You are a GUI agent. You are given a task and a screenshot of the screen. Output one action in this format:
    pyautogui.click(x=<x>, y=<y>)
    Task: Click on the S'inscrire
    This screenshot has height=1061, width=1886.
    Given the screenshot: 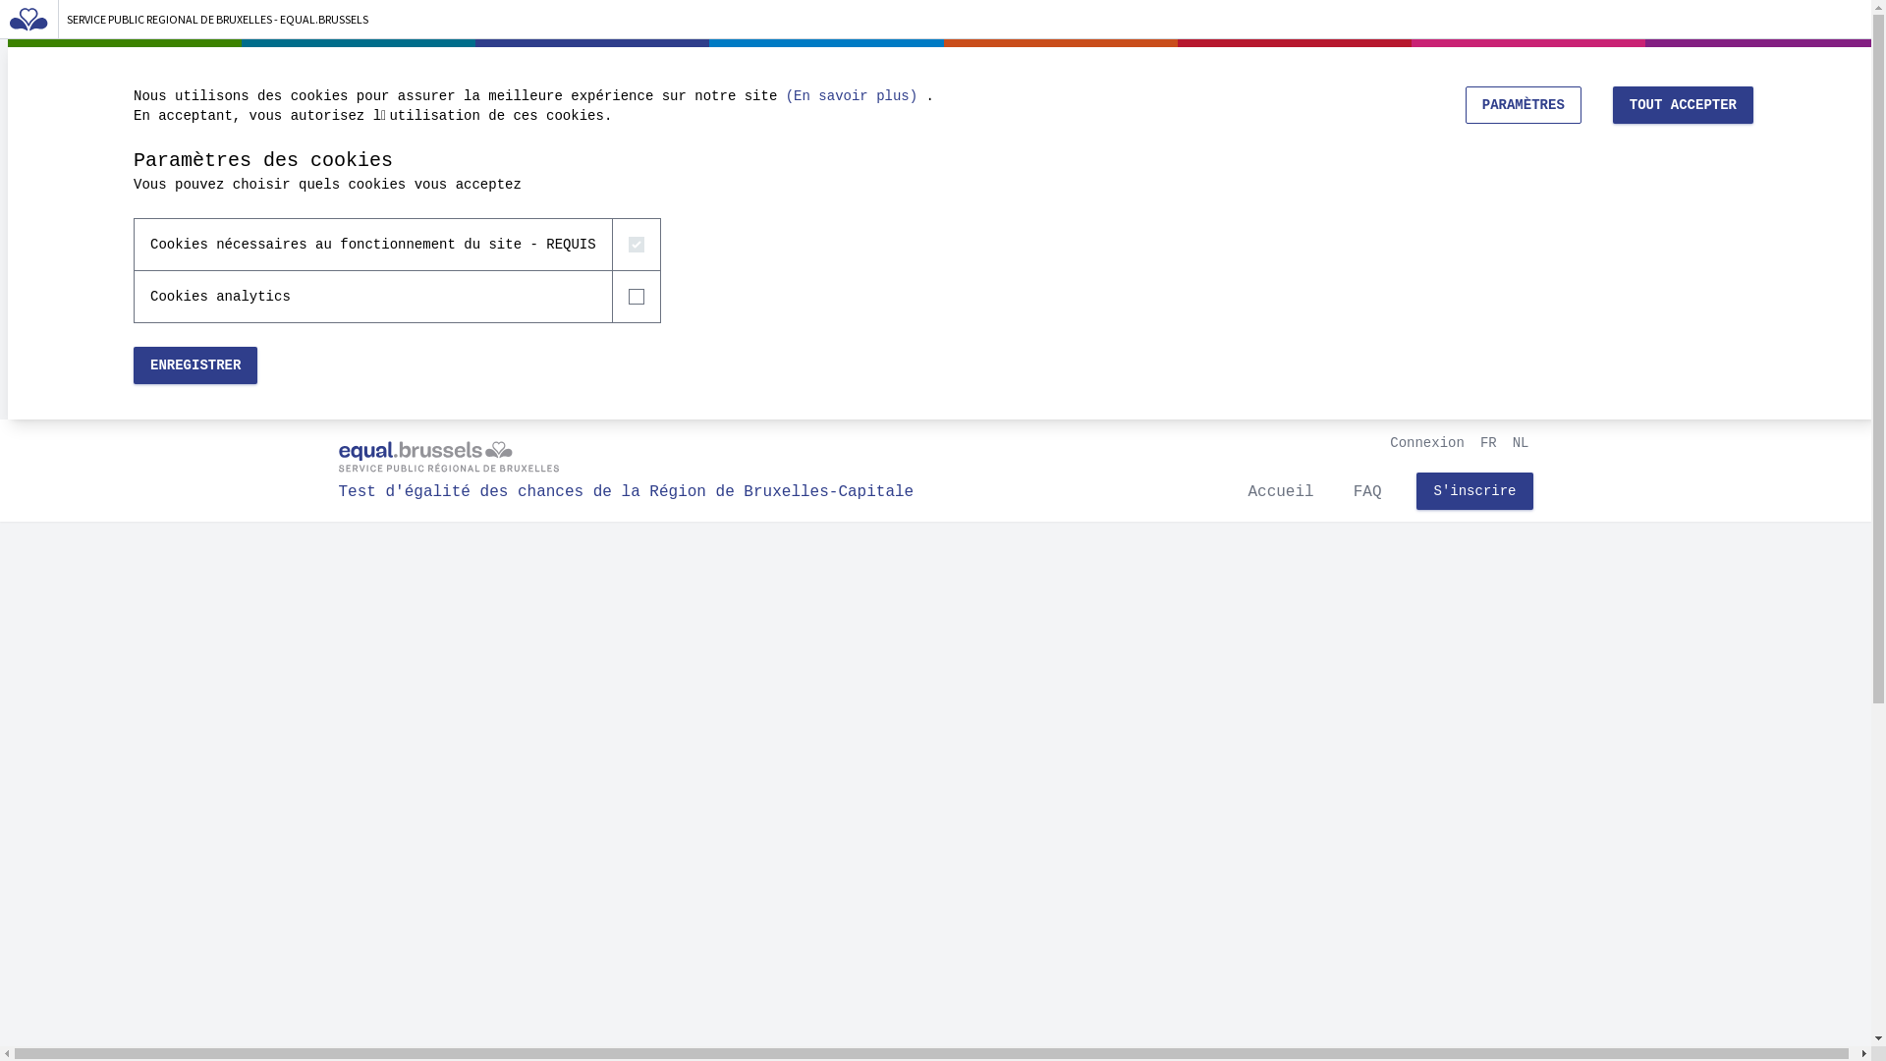 What is the action you would take?
    pyautogui.click(x=1474, y=491)
    